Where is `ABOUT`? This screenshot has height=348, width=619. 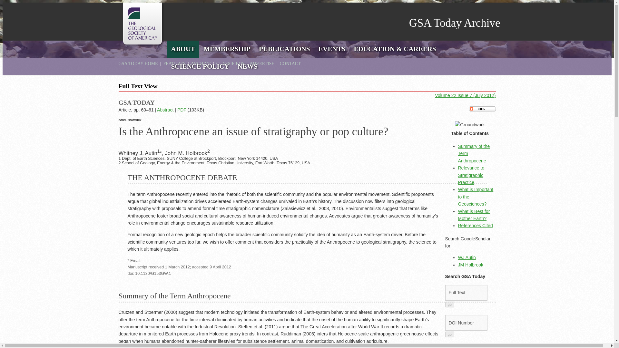 ABOUT is located at coordinates (183, 49).